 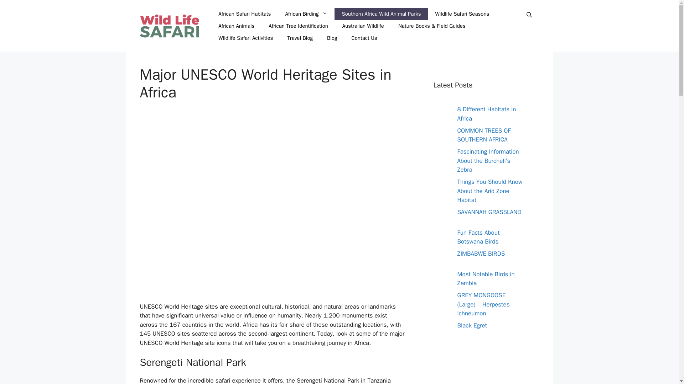 What do you see at coordinates (298, 26) in the screenshot?
I see `African Tree Identification` at bounding box center [298, 26].